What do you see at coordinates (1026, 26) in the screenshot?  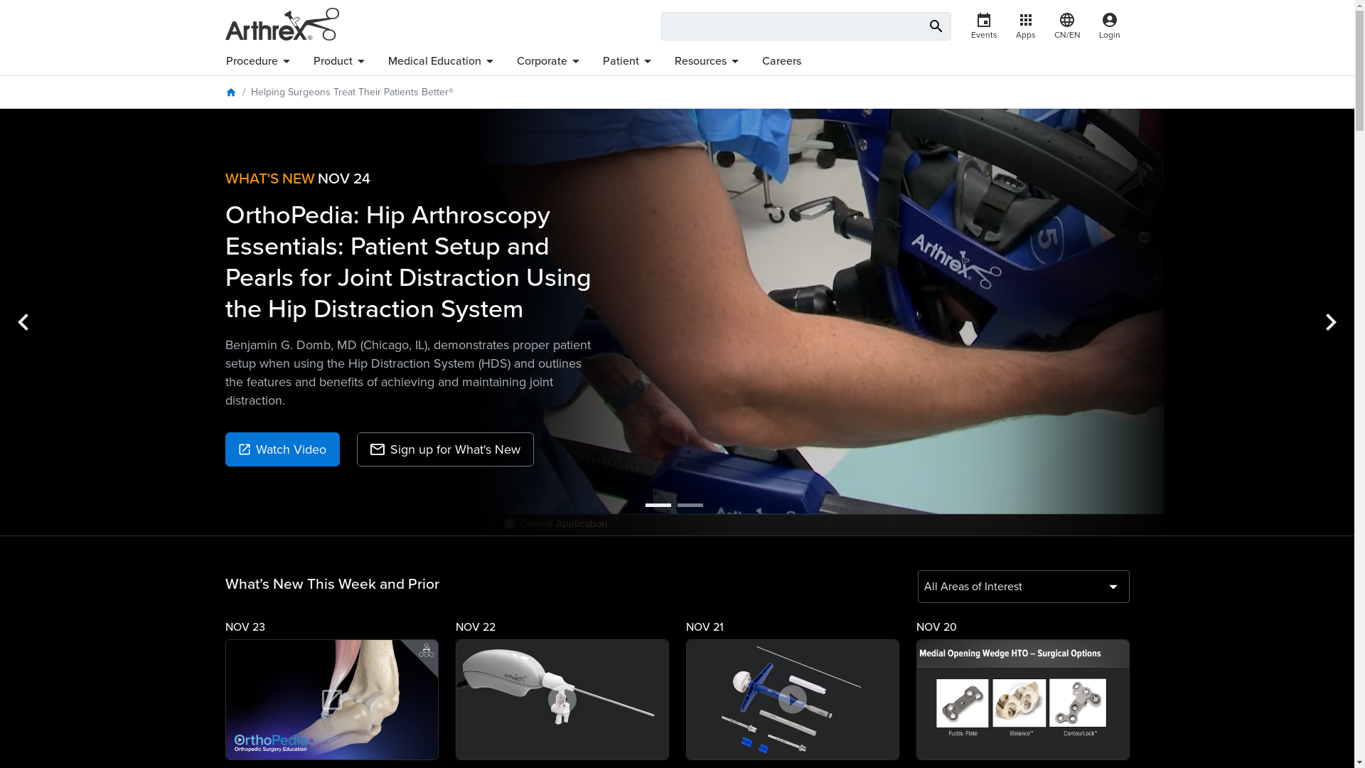 I see `apps
Apps` at bounding box center [1026, 26].